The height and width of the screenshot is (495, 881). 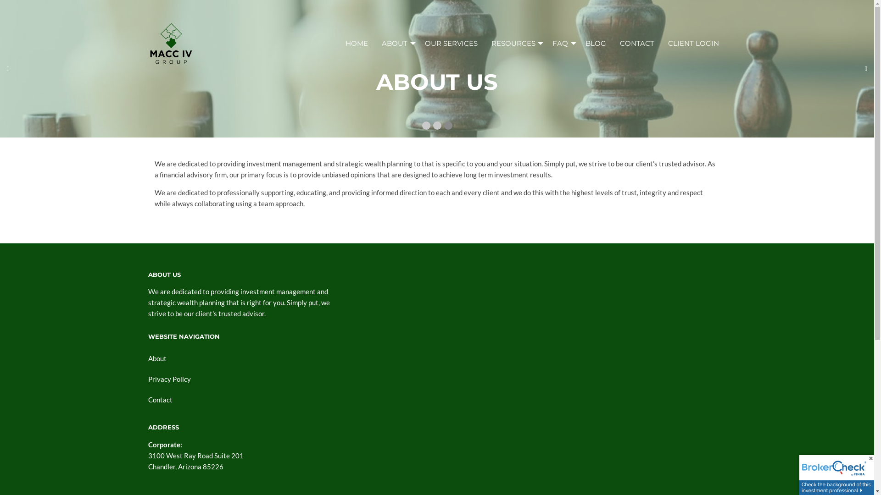 I want to click on Contact, so click(x=437, y=399).